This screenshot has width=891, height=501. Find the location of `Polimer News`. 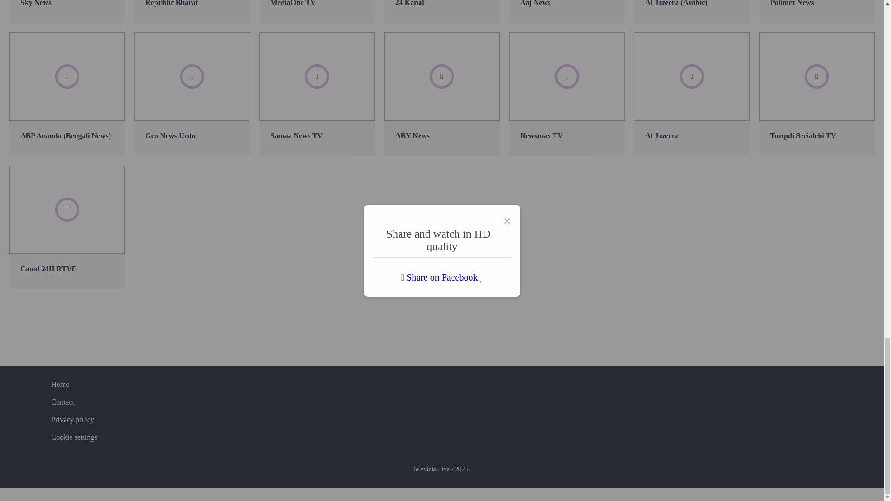

Polimer News is located at coordinates (817, 11).